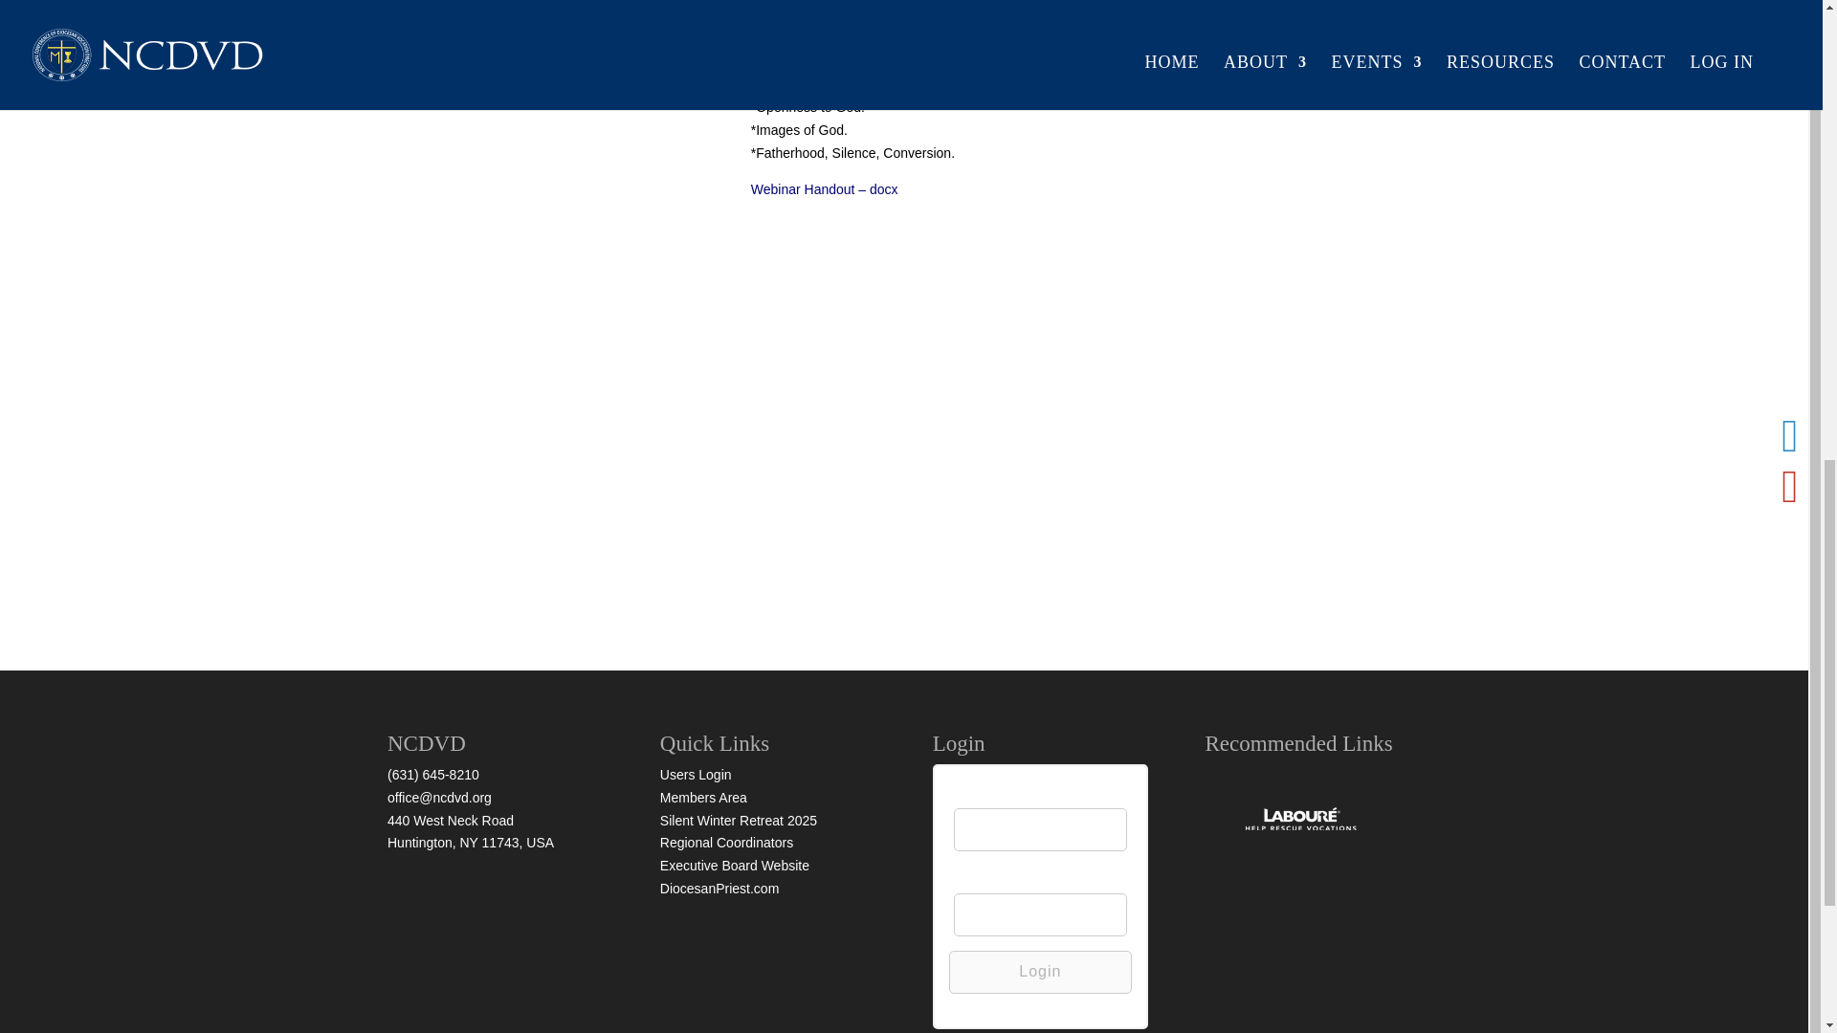 Image resolution: width=1837 pixels, height=1033 pixels. I want to click on Regional Coordinators, so click(726, 842).